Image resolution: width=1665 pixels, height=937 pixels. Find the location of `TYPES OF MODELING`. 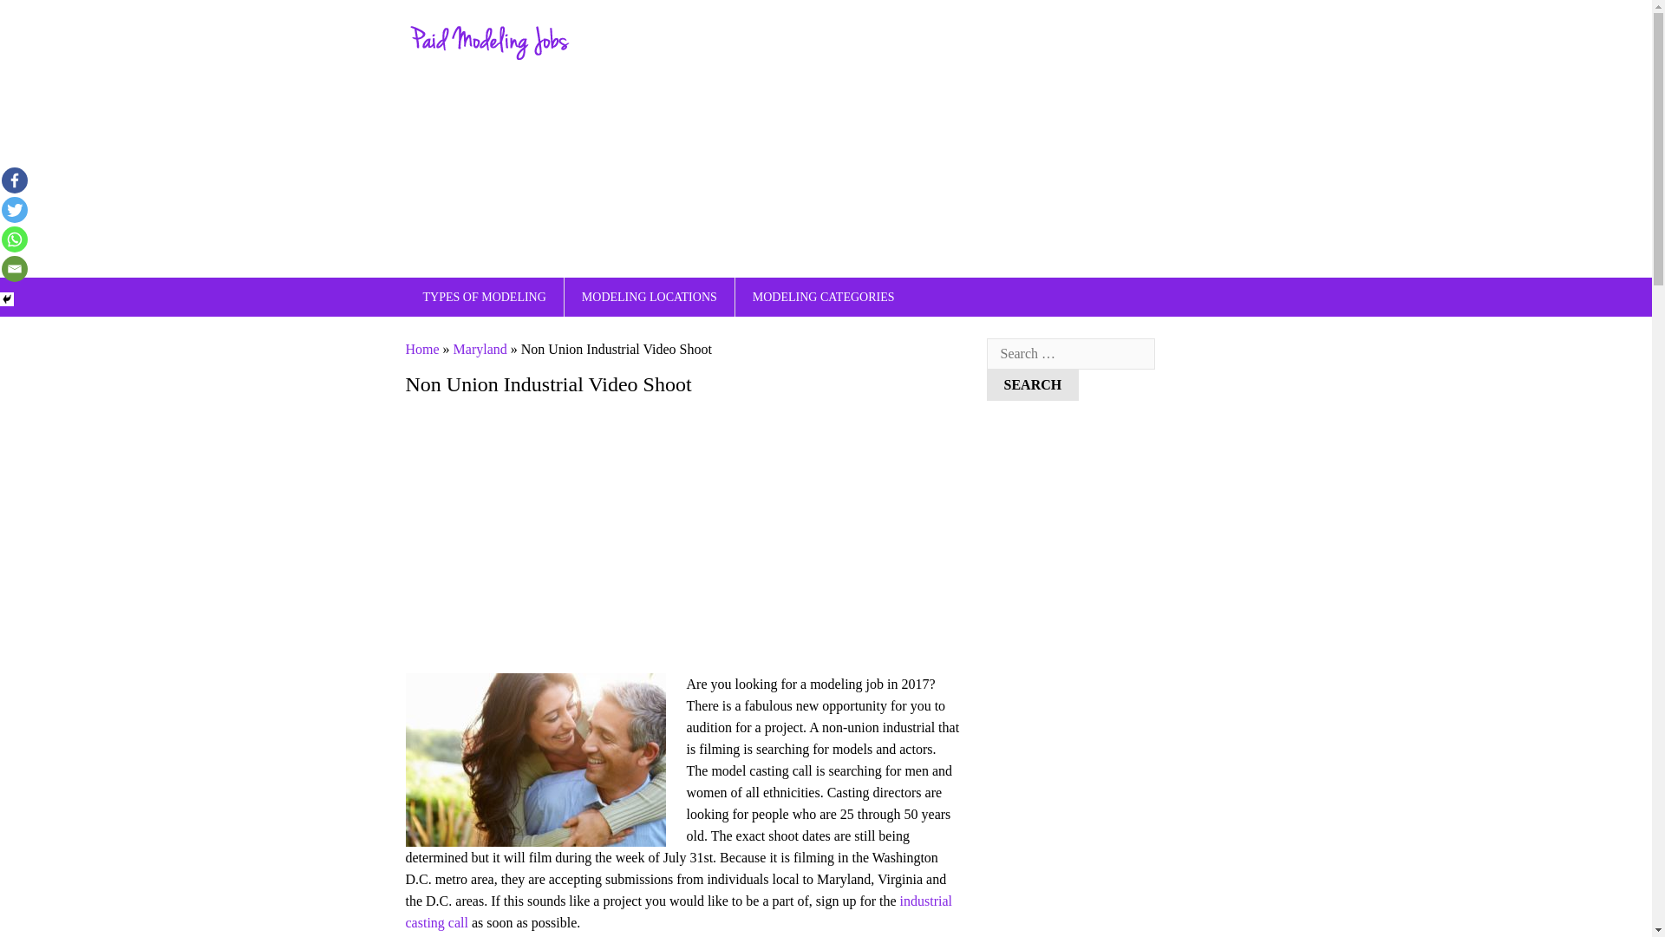

TYPES OF MODELING is located at coordinates (485, 297).